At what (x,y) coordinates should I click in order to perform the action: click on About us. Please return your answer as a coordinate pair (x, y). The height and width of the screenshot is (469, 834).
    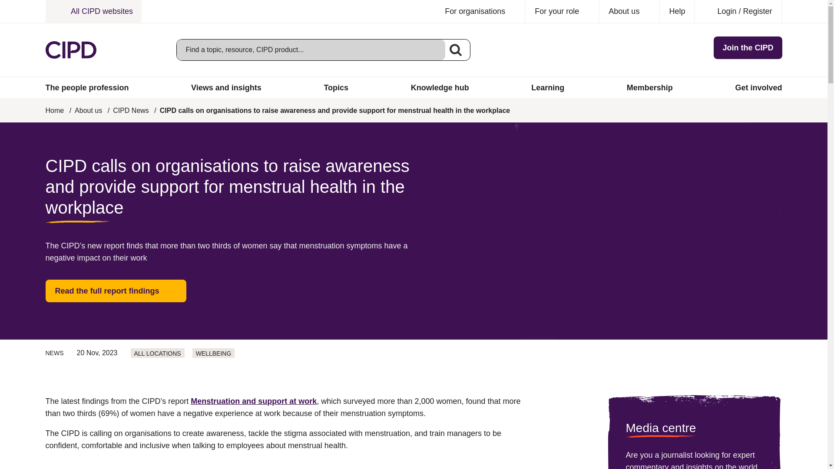
    Looking at the image, I should click on (629, 11).